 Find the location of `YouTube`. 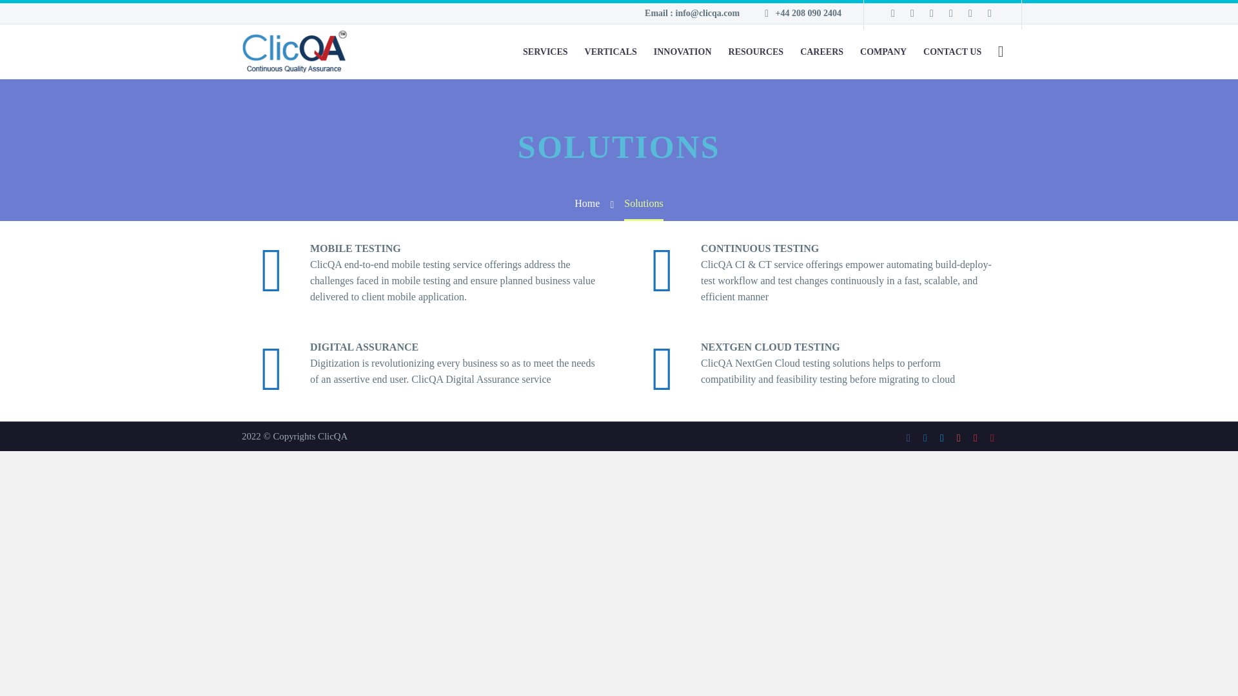

YouTube is located at coordinates (992, 438).